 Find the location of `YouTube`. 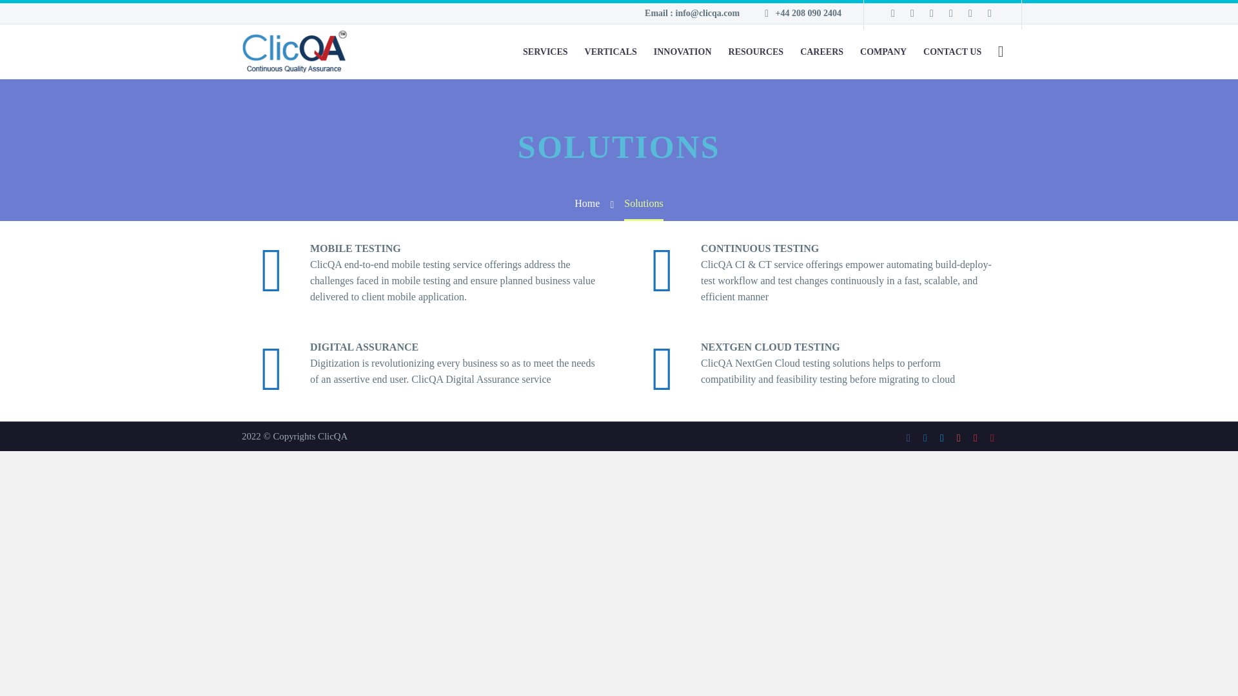

YouTube is located at coordinates (992, 438).